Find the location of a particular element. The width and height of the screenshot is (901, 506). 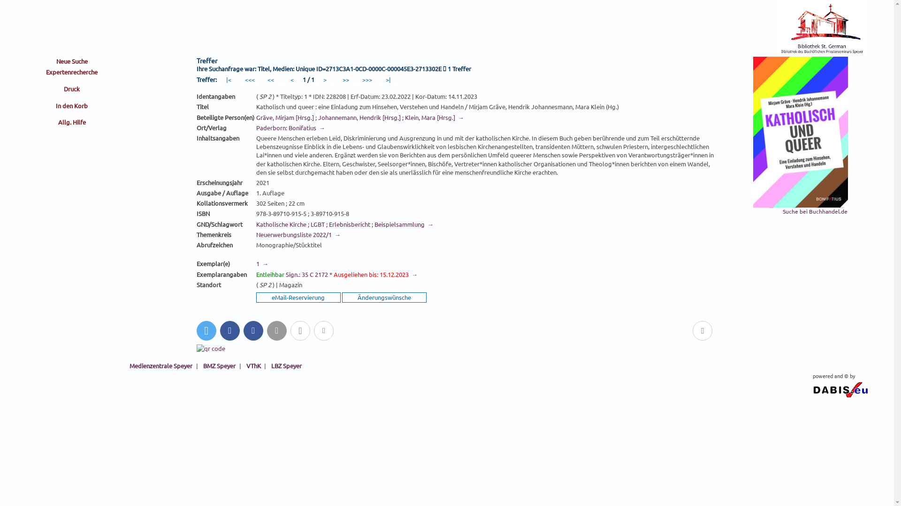

*** is located at coordinates (255, 260).